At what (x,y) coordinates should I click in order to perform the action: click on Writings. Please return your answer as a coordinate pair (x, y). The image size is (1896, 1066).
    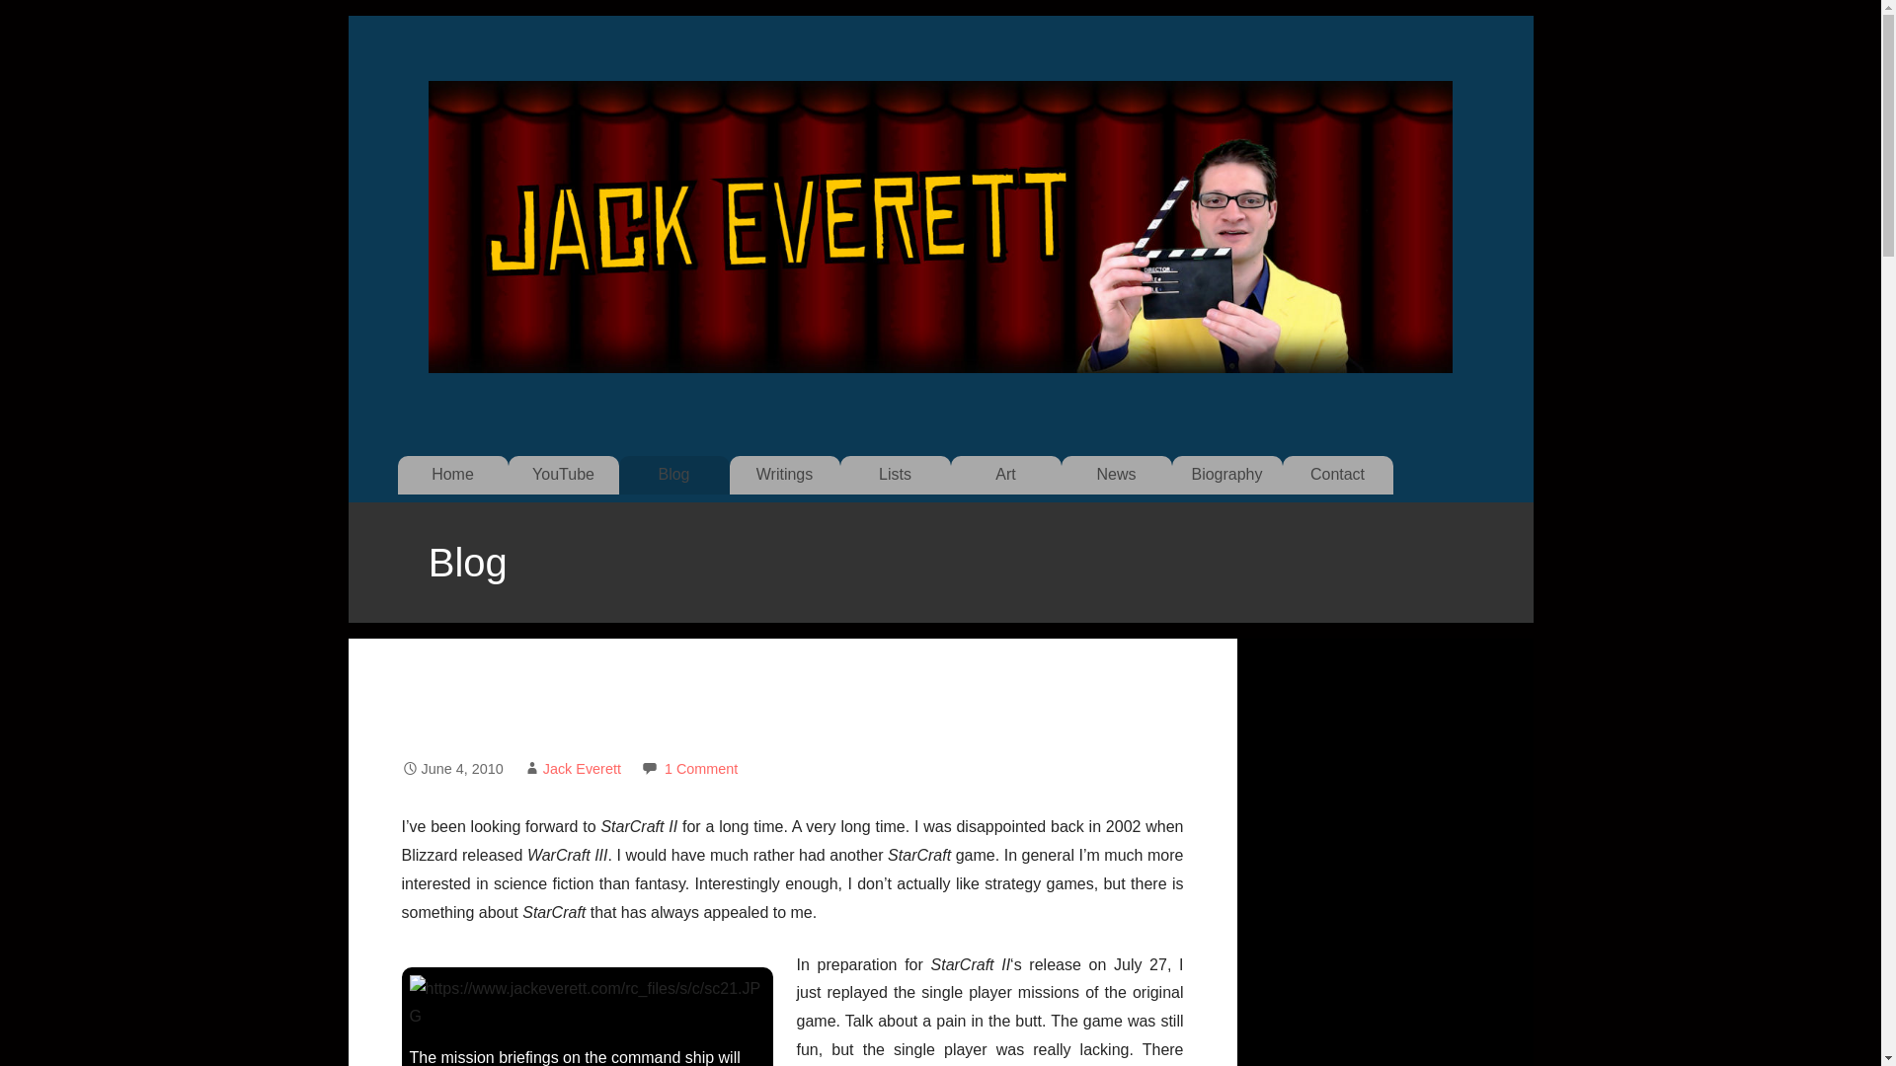
    Looking at the image, I should click on (784, 475).